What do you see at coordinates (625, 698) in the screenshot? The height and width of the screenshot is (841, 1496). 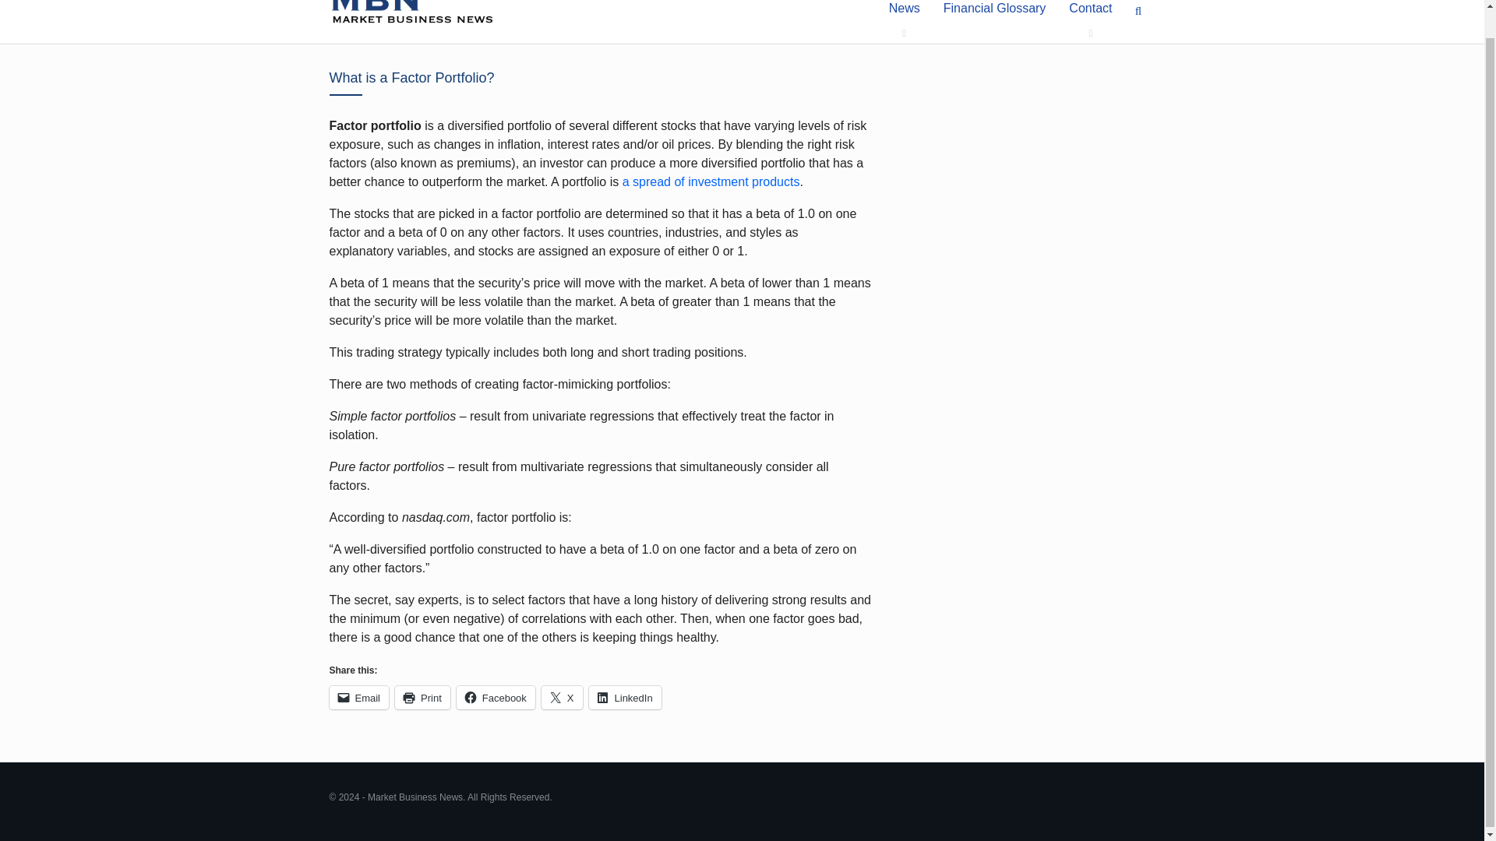 I see `LinkedIn` at bounding box center [625, 698].